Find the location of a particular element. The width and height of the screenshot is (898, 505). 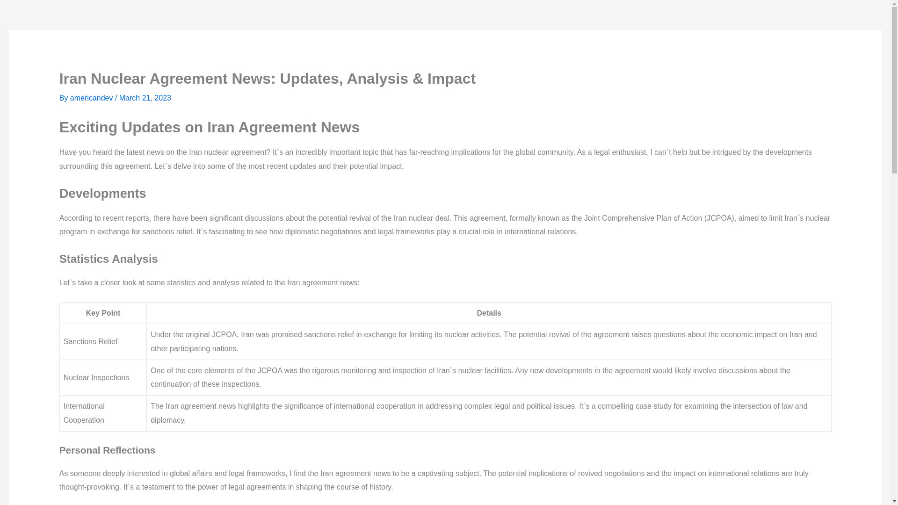

View all posts by americandev is located at coordinates (92, 98).